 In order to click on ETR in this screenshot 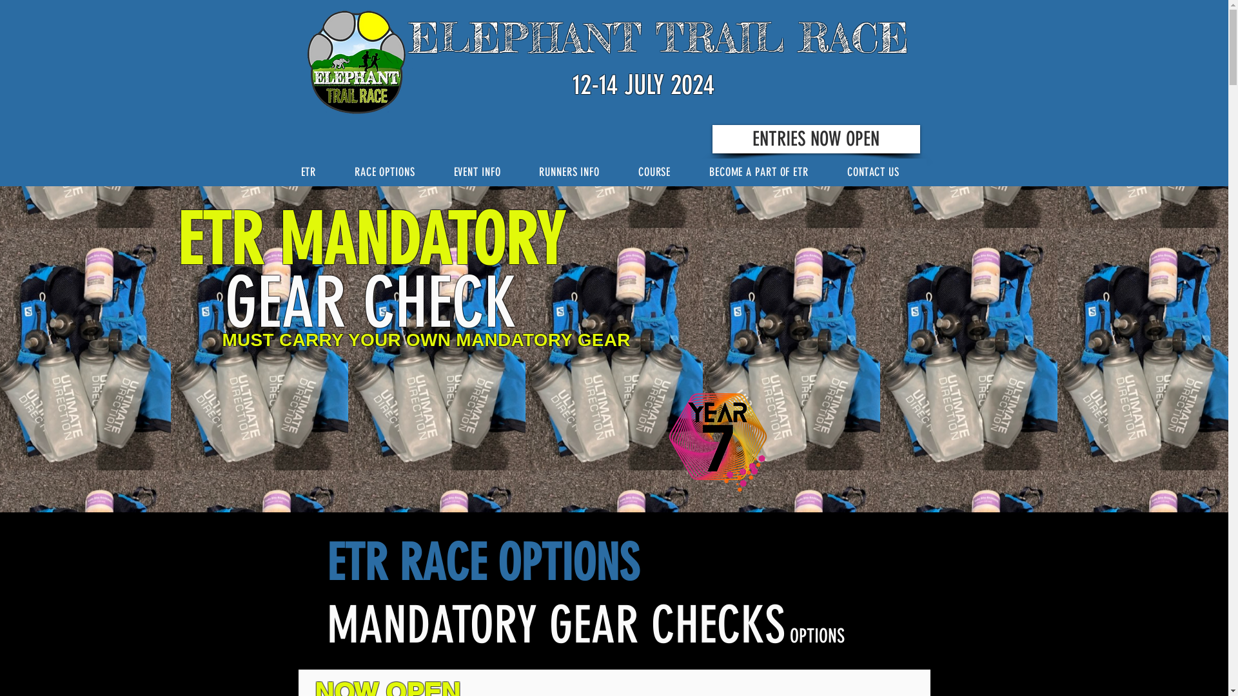, I will do `click(319, 172)`.